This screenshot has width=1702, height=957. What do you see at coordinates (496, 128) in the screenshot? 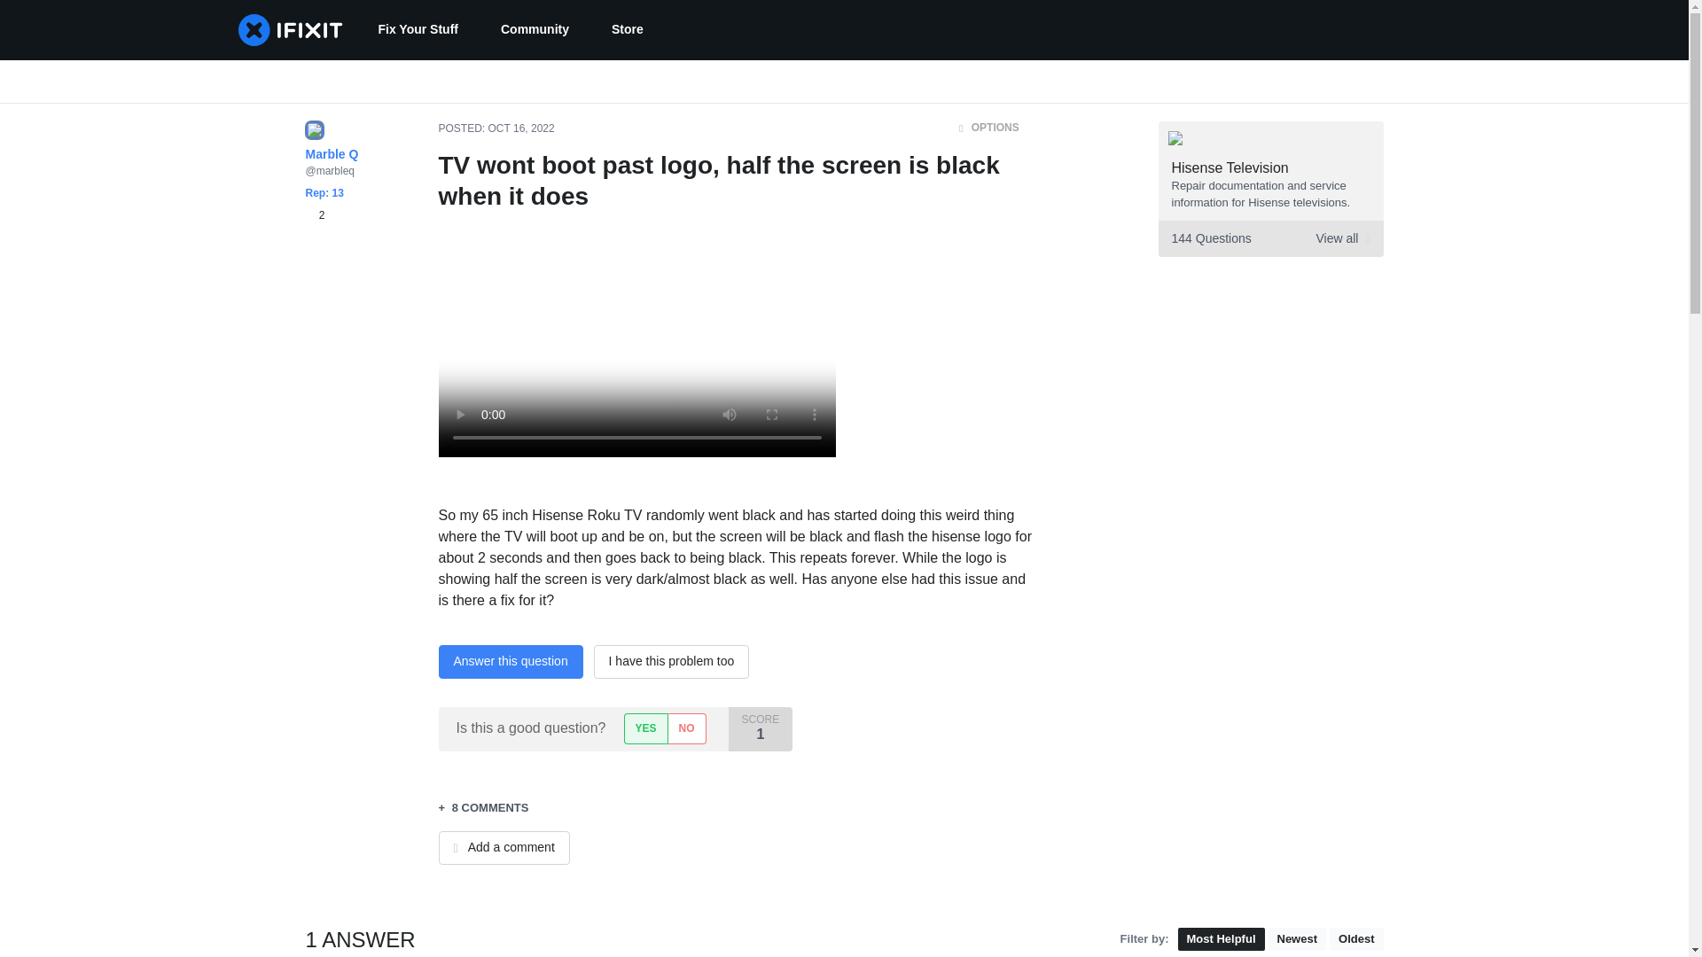
I see `POSTED: OCT 16, 2022` at bounding box center [496, 128].